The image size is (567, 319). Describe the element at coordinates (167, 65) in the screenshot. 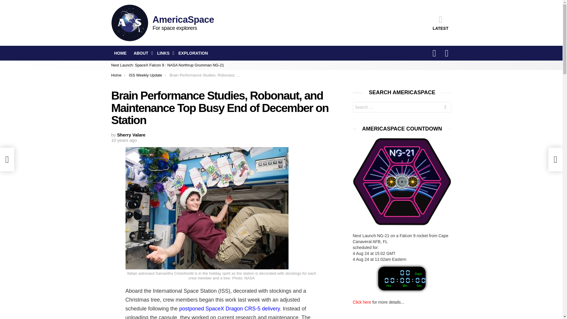

I see `Next Launch: SpaceX Falcon 9 : NASA Northrup Grumman NG-21` at that location.